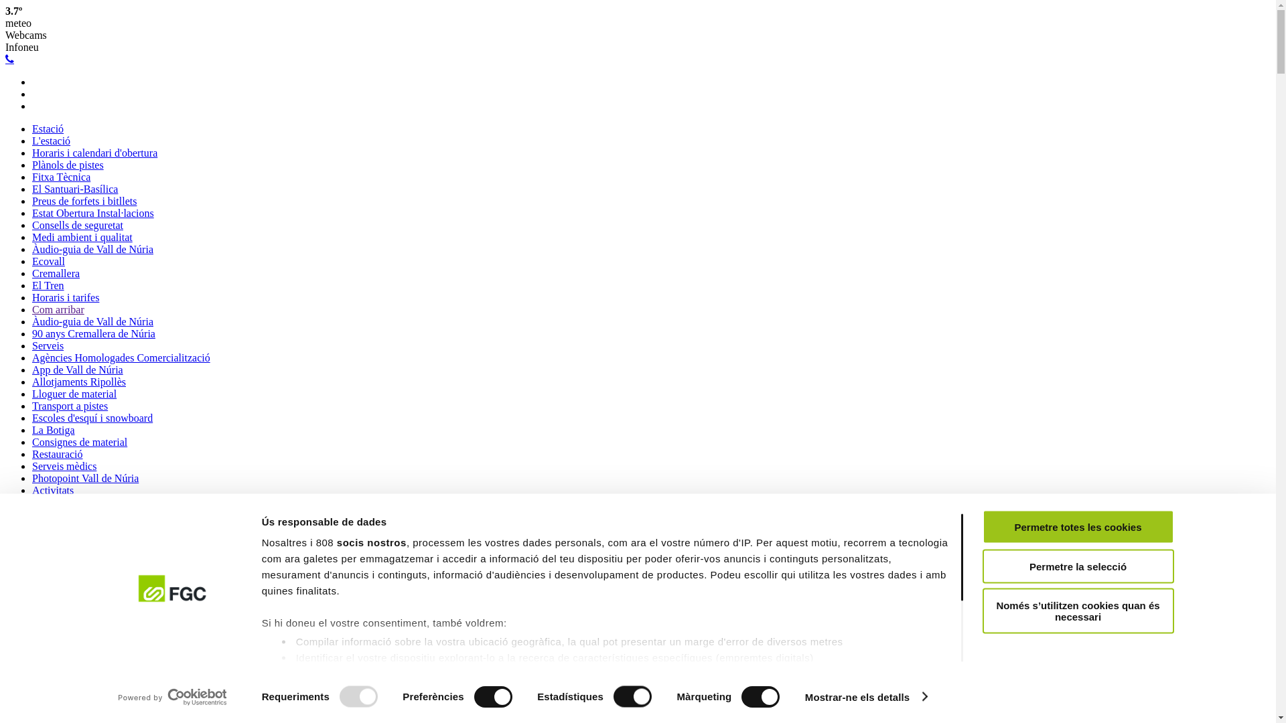 Image resolution: width=1286 pixels, height=723 pixels. I want to click on Forfets, so click(47, 683).